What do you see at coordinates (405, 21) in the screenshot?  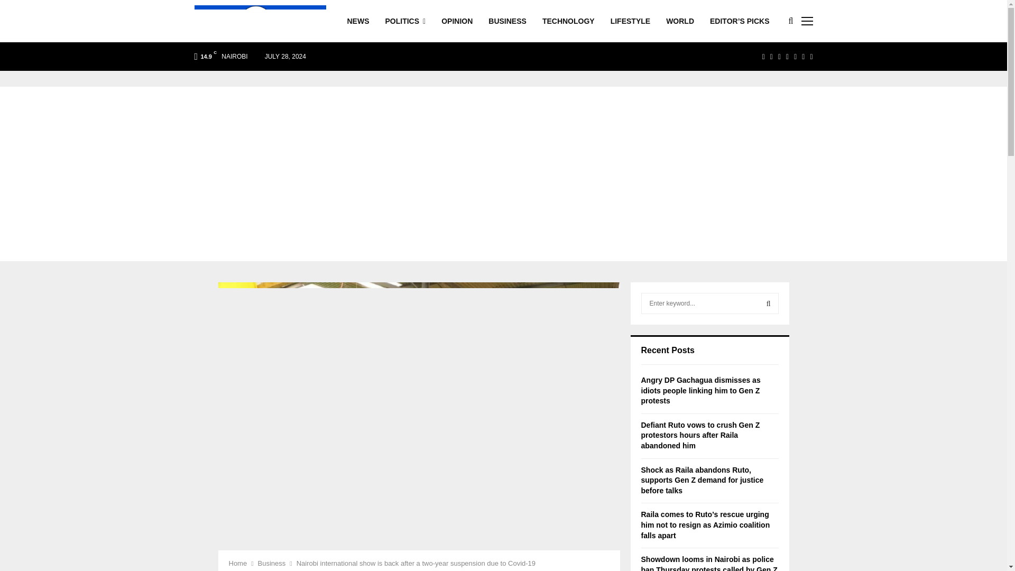 I see `POLITICS` at bounding box center [405, 21].